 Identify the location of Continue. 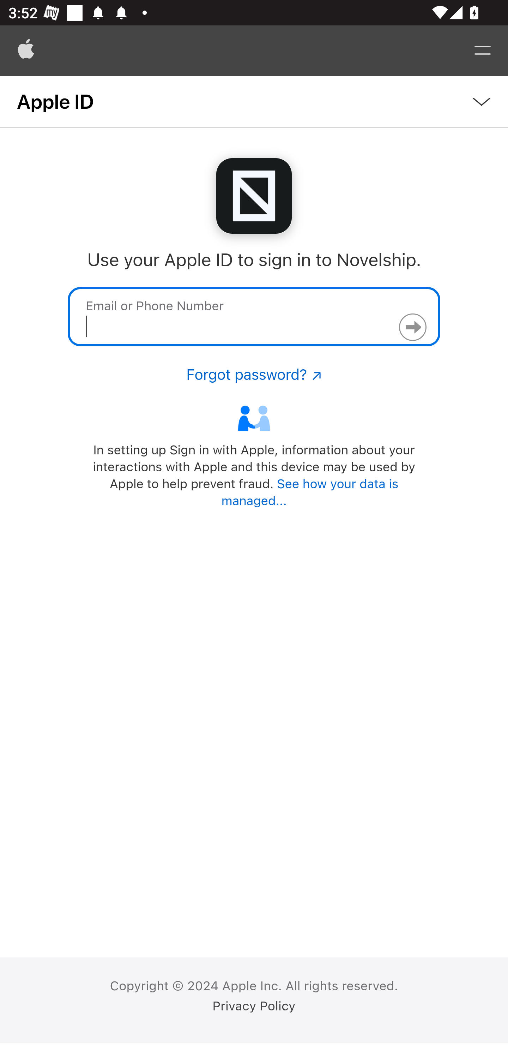
(412, 327).